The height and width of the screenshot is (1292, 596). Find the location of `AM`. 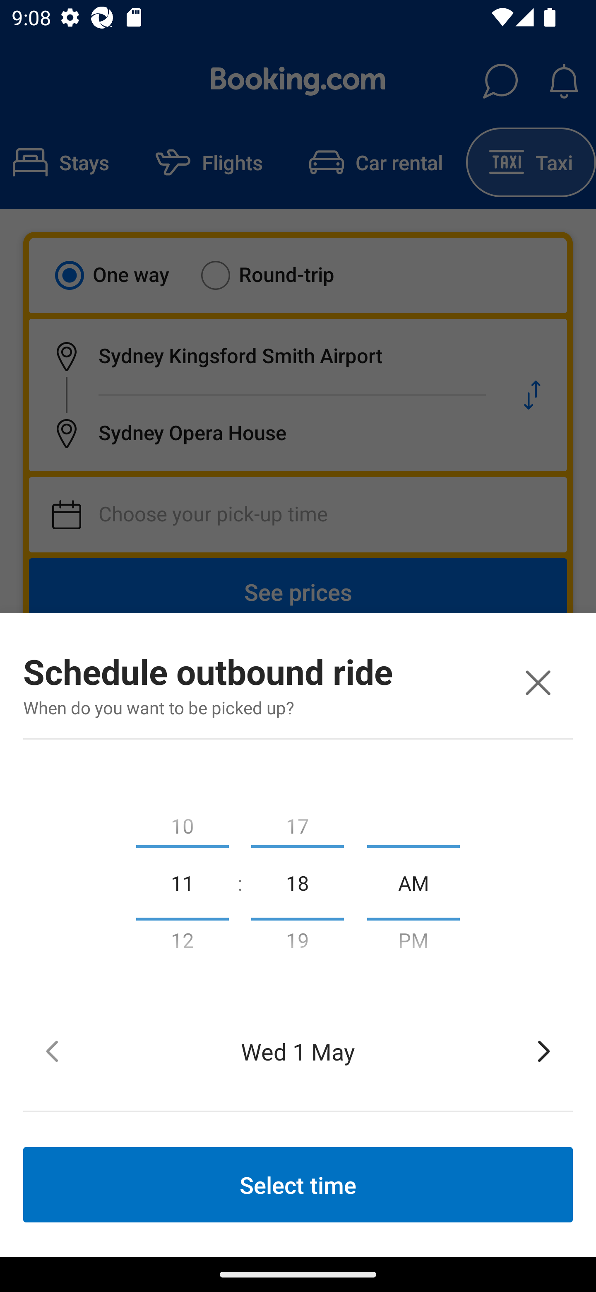

AM is located at coordinates (413, 882).